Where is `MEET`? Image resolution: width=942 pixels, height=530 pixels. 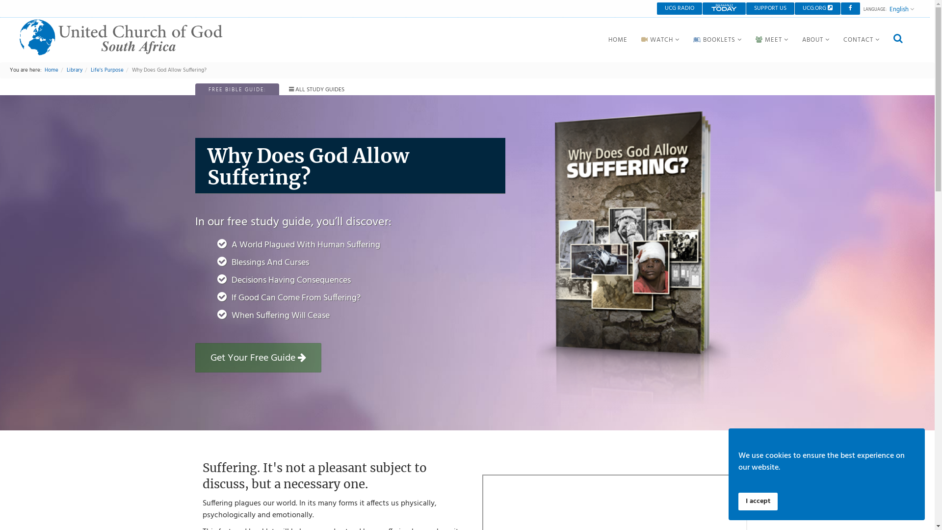
MEET is located at coordinates (772, 40).